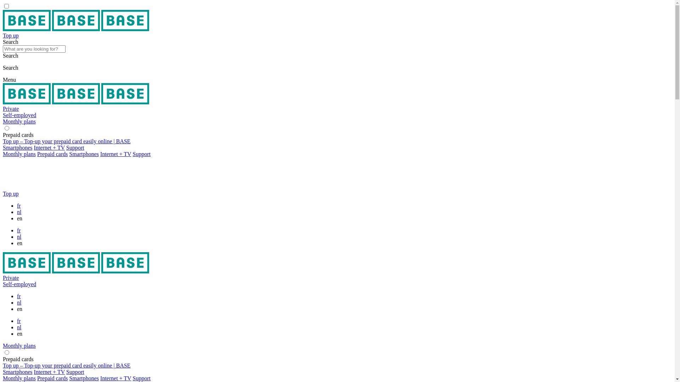 The width and height of the screenshot is (680, 382). I want to click on Prepaid cards, so click(52, 154).